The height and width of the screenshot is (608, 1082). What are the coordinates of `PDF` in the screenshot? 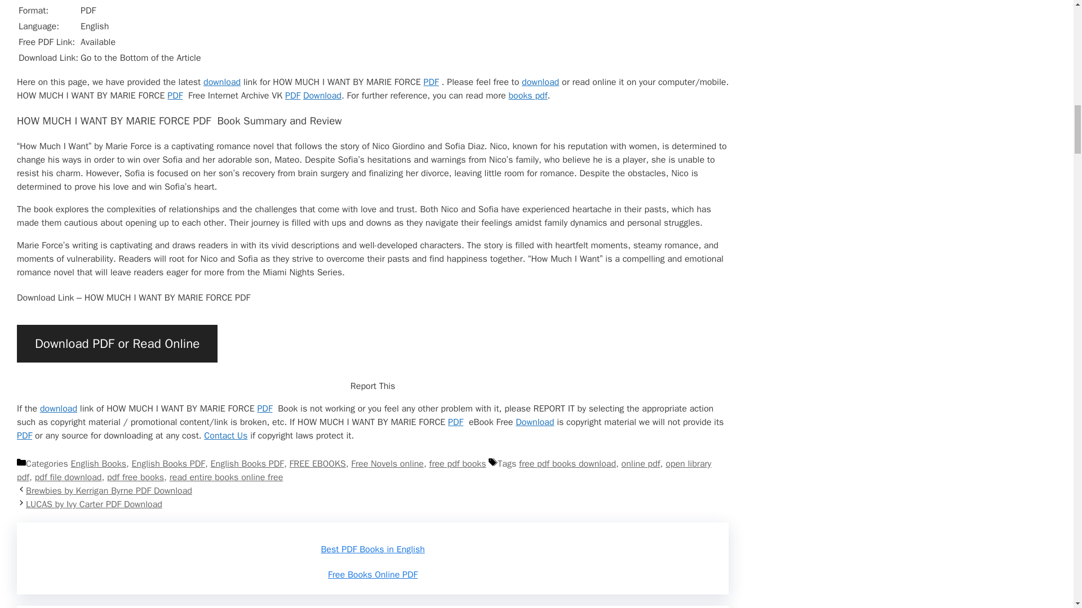 It's located at (432, 82).